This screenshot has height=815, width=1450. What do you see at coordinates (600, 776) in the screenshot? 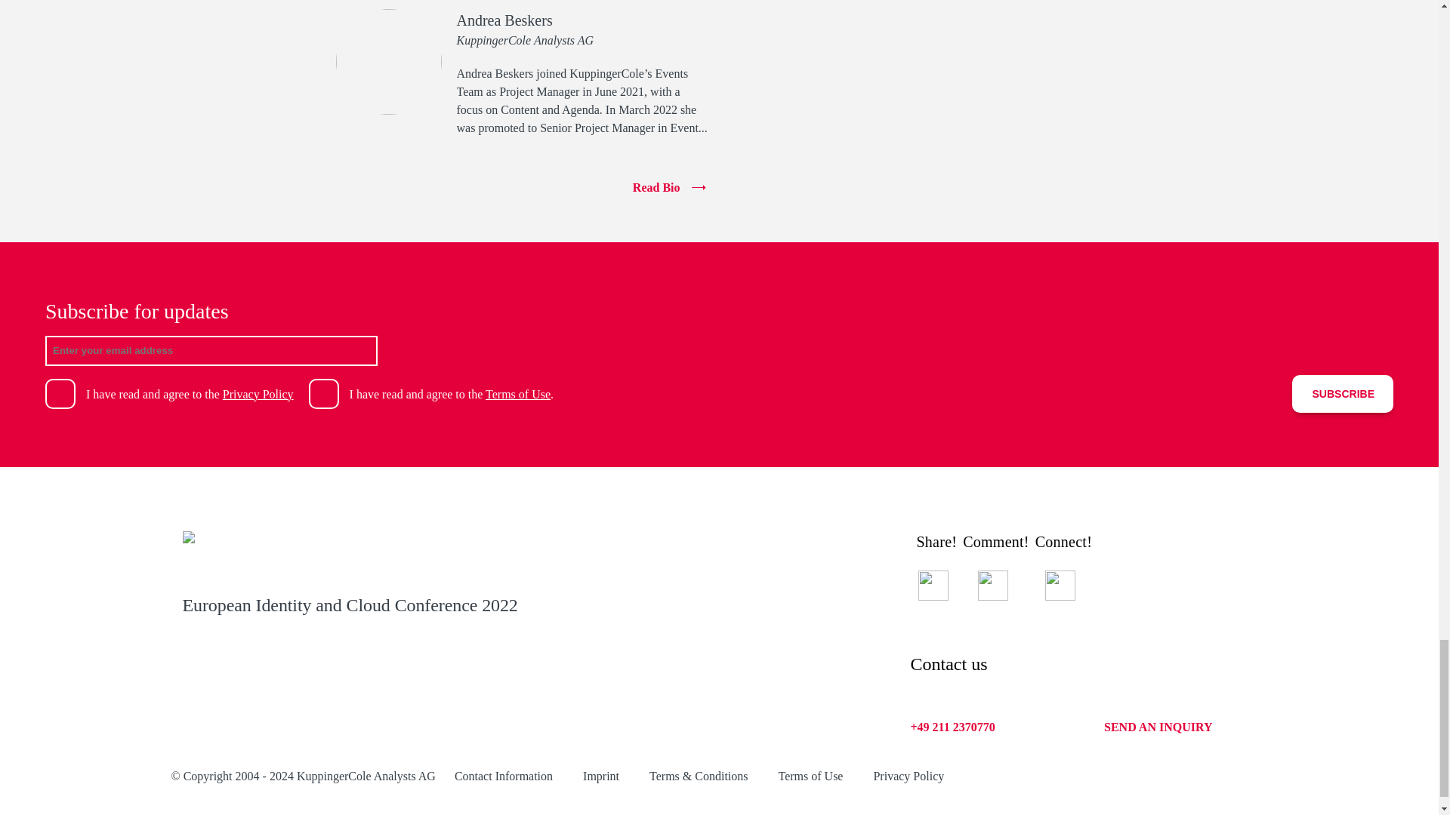
I see `Imprint` at bounding box center [600, 776].